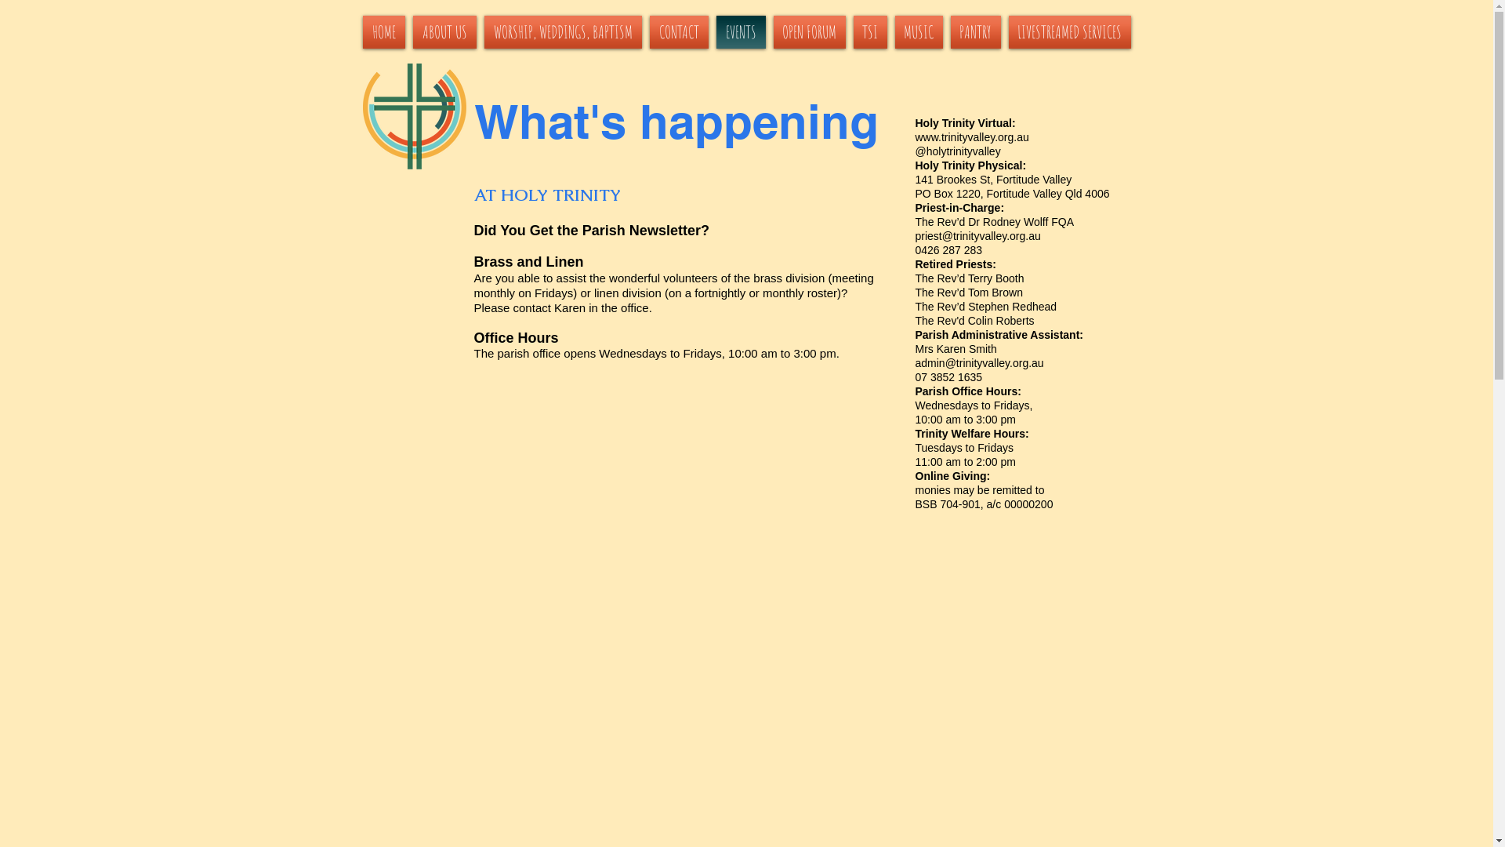  I want to click on TSI, so click(870, 32).